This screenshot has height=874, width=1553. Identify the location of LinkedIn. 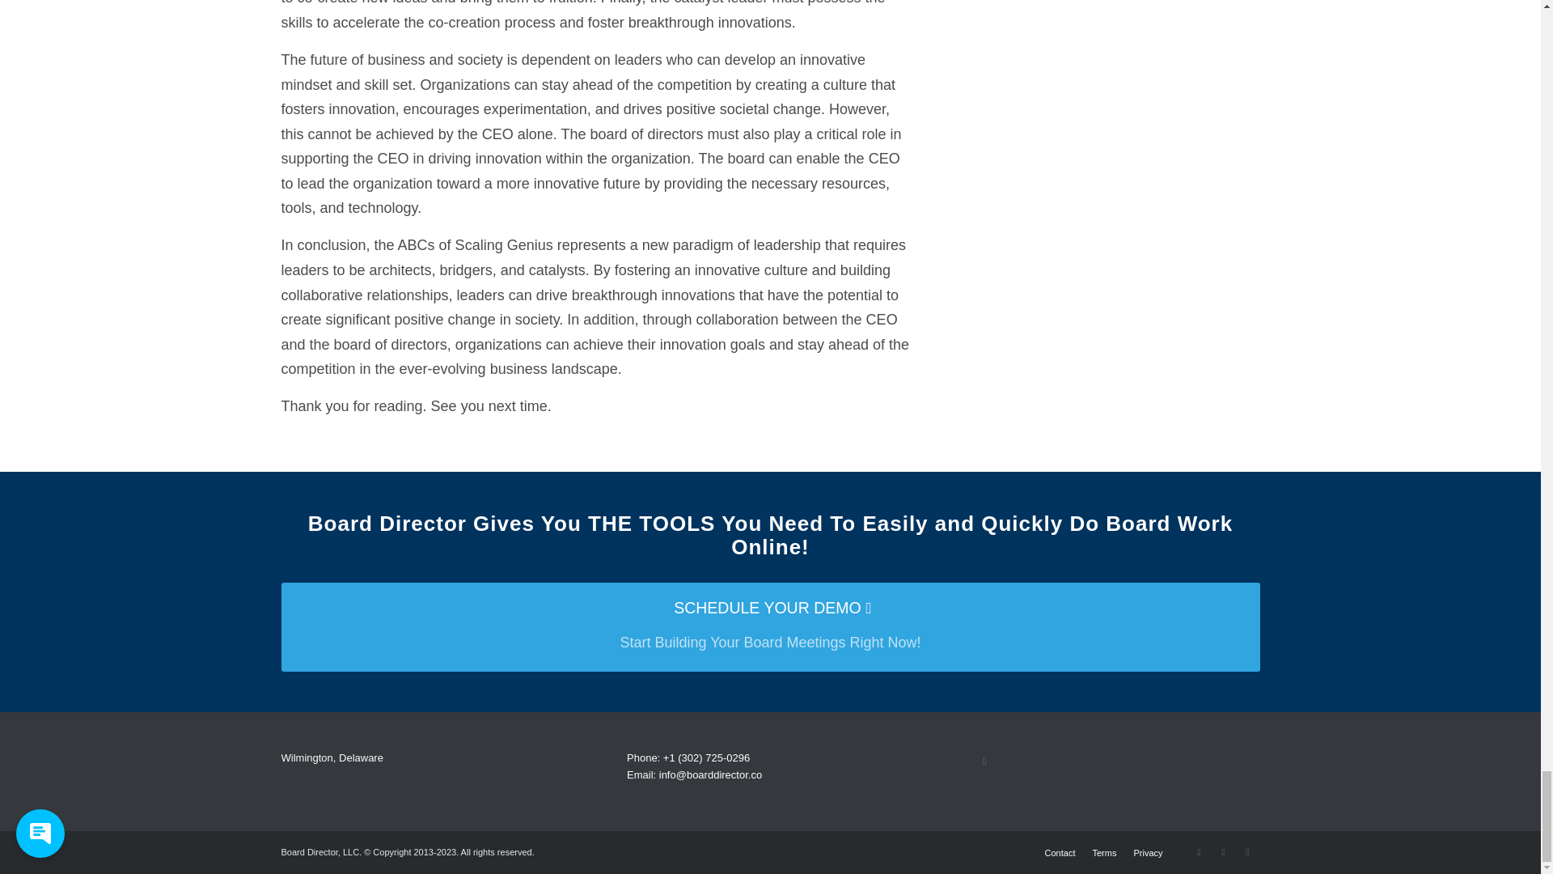
(1223, 851).